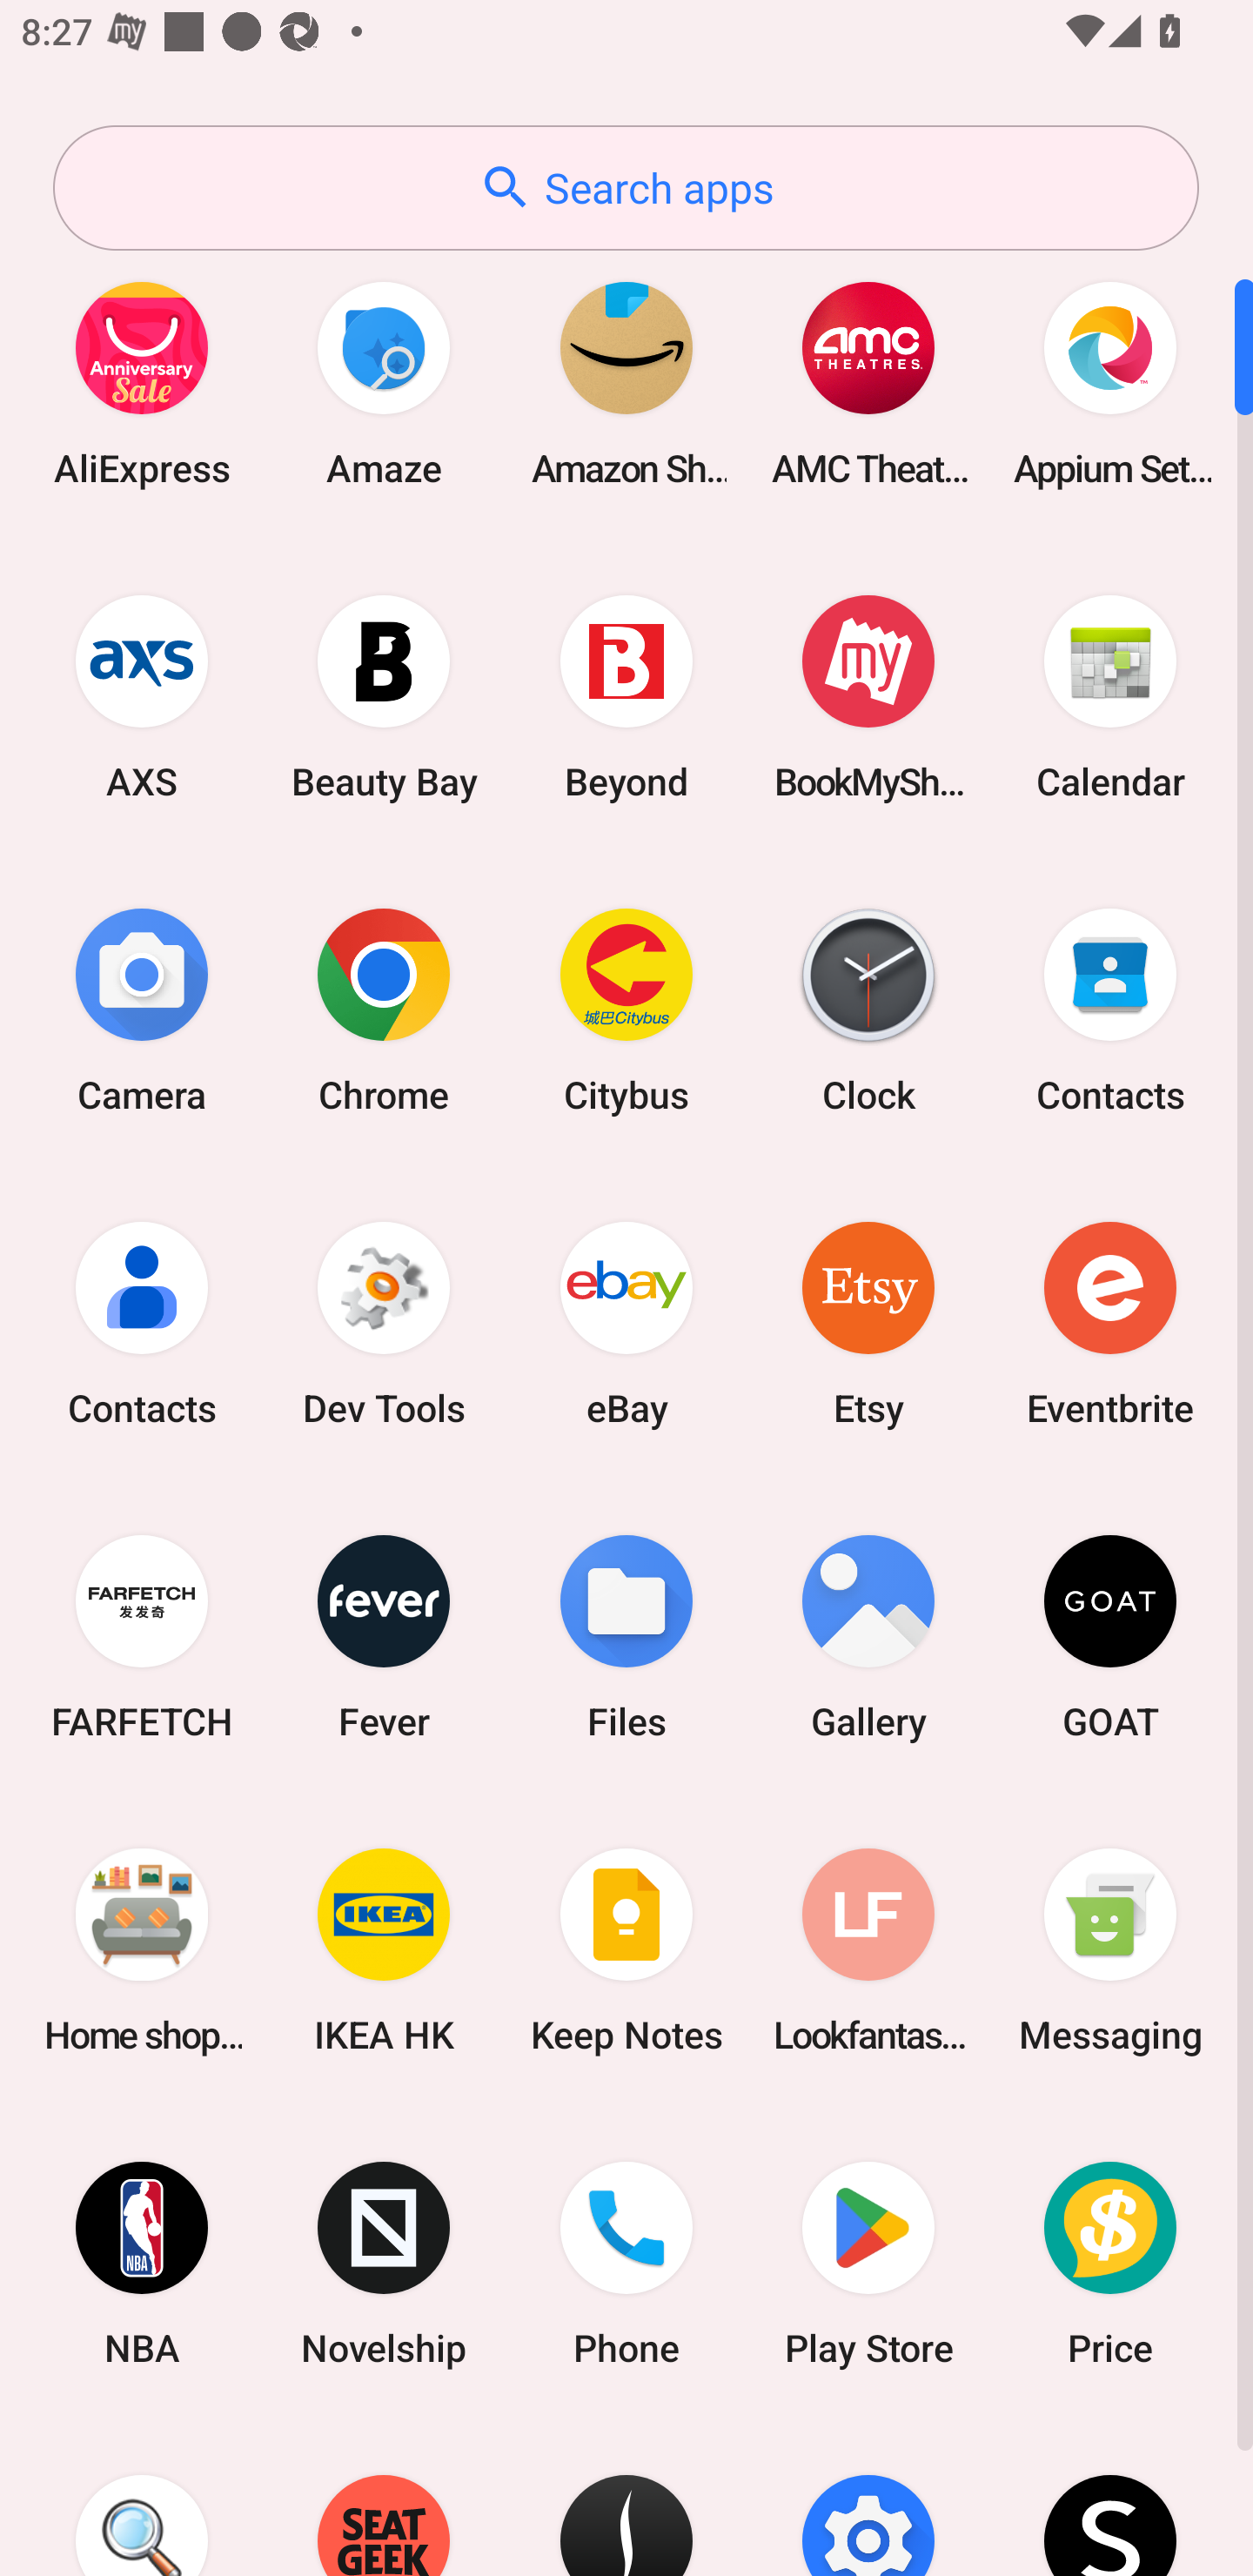  I want to click on Dev Tools, so click(384, 1323).